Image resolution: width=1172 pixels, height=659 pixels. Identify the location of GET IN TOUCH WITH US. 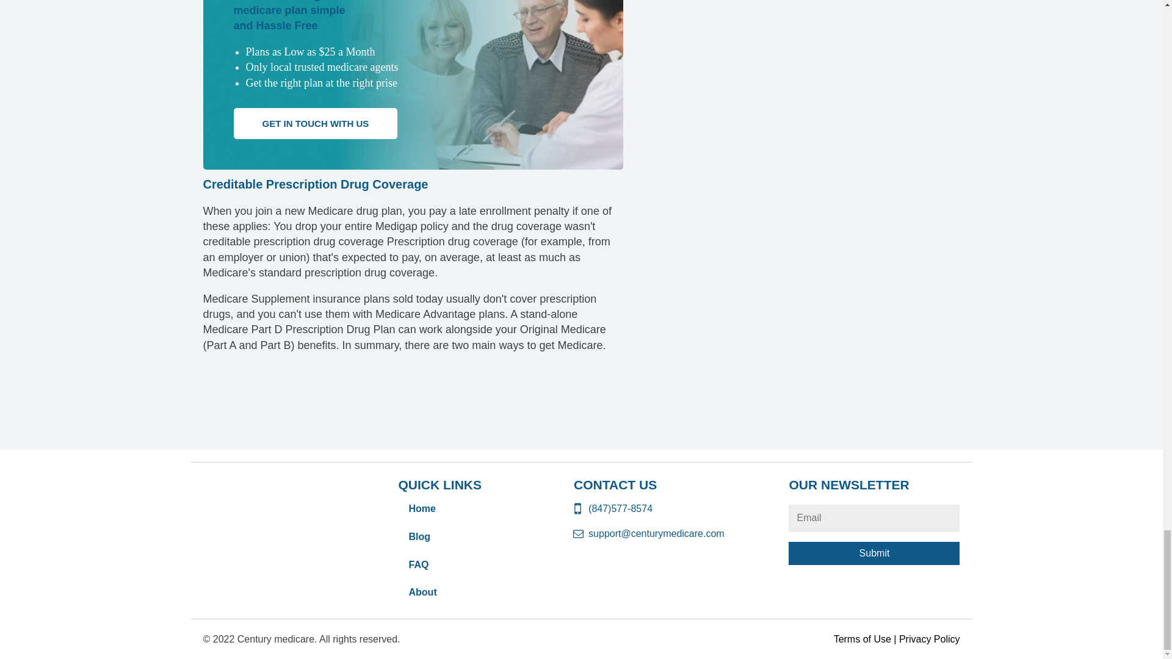
(315, 123).